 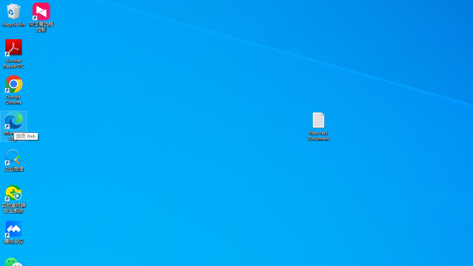 I want to click on New Text Document, so click(x=319, y=126).